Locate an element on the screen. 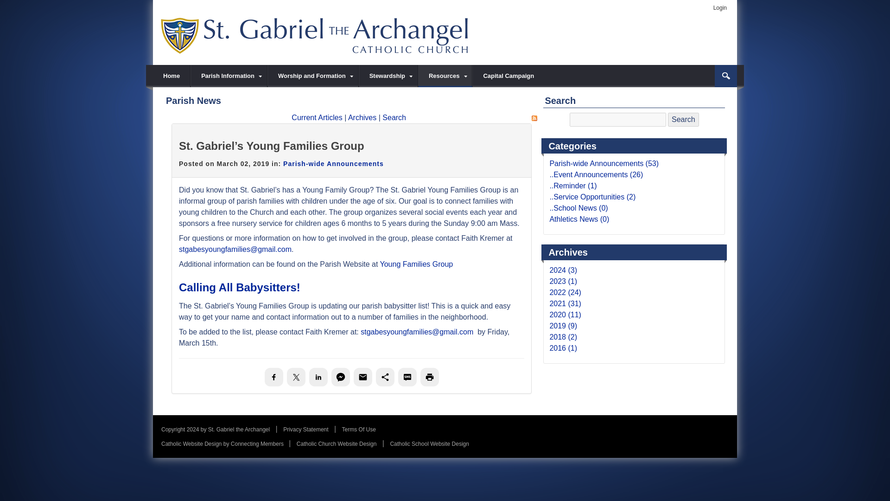 The height and width of the screenshot is (501, 890). Resources is located at coordinates (445, 76).